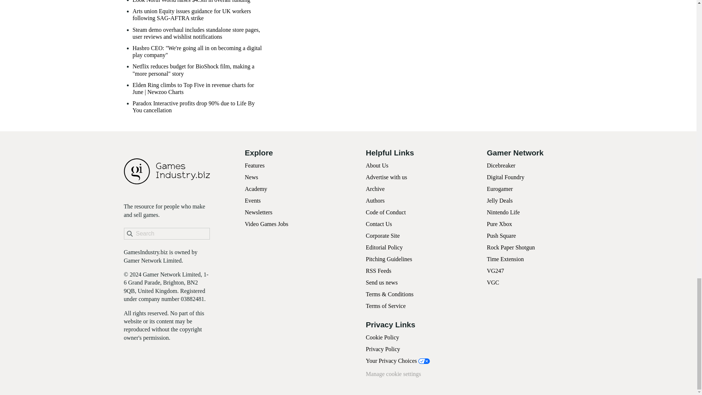 Image resolution: width=702 pixels, height=395 pixels. I want to click on About Us, so click(377, 165).